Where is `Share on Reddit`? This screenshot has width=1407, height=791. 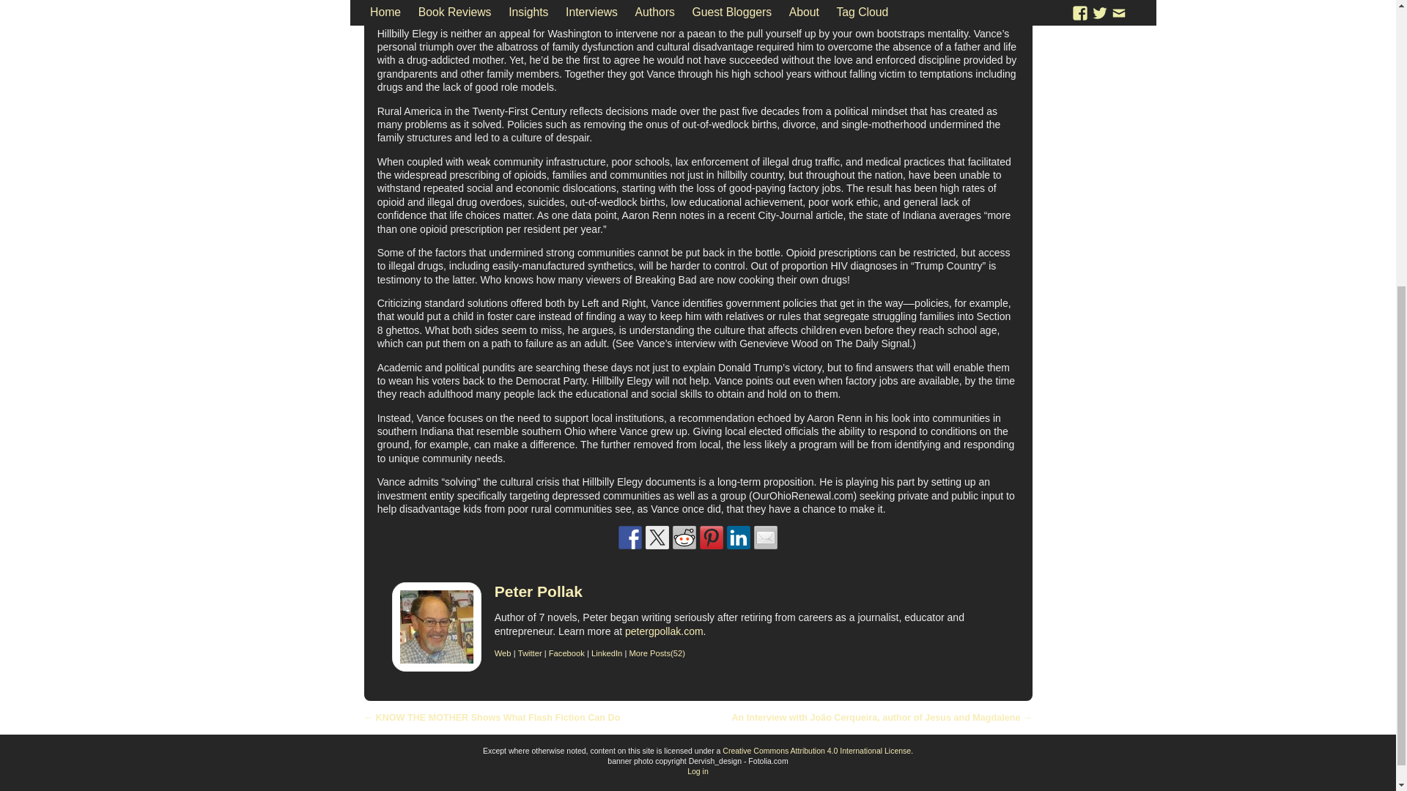 Share on Reddit is located at coordinates (684, 538).